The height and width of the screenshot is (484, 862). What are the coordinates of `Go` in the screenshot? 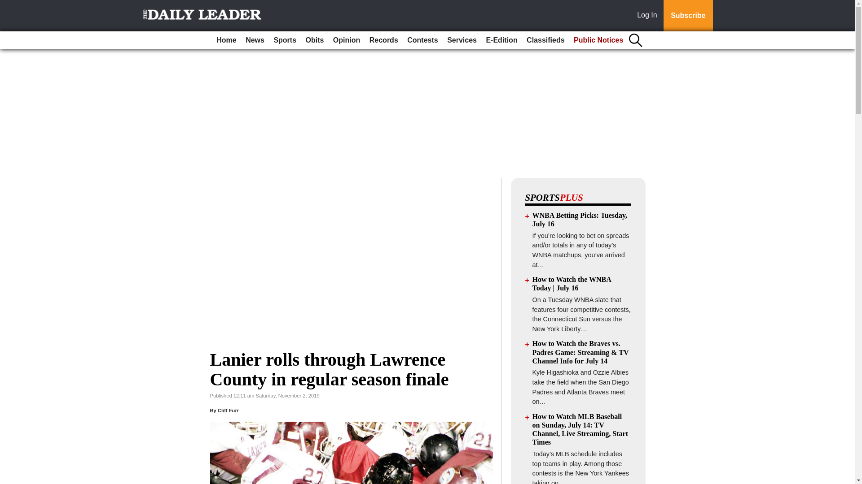 It's located at (8, 5).